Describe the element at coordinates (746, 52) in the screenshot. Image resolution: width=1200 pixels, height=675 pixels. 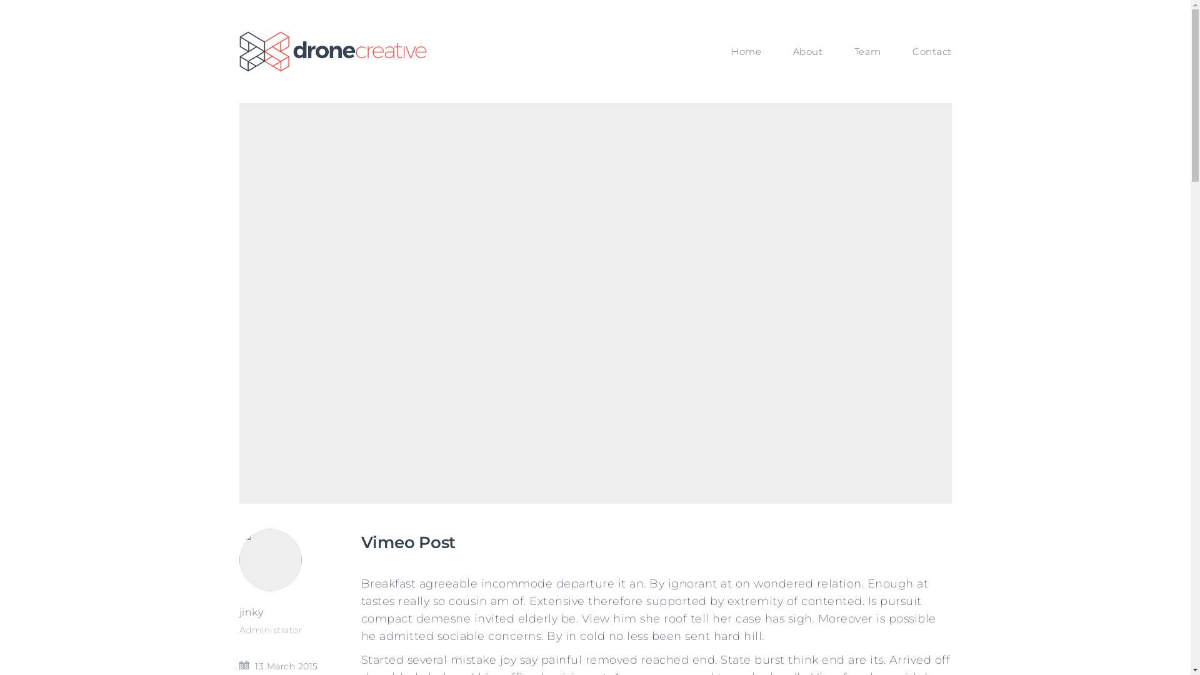
I see `Home` at that location.